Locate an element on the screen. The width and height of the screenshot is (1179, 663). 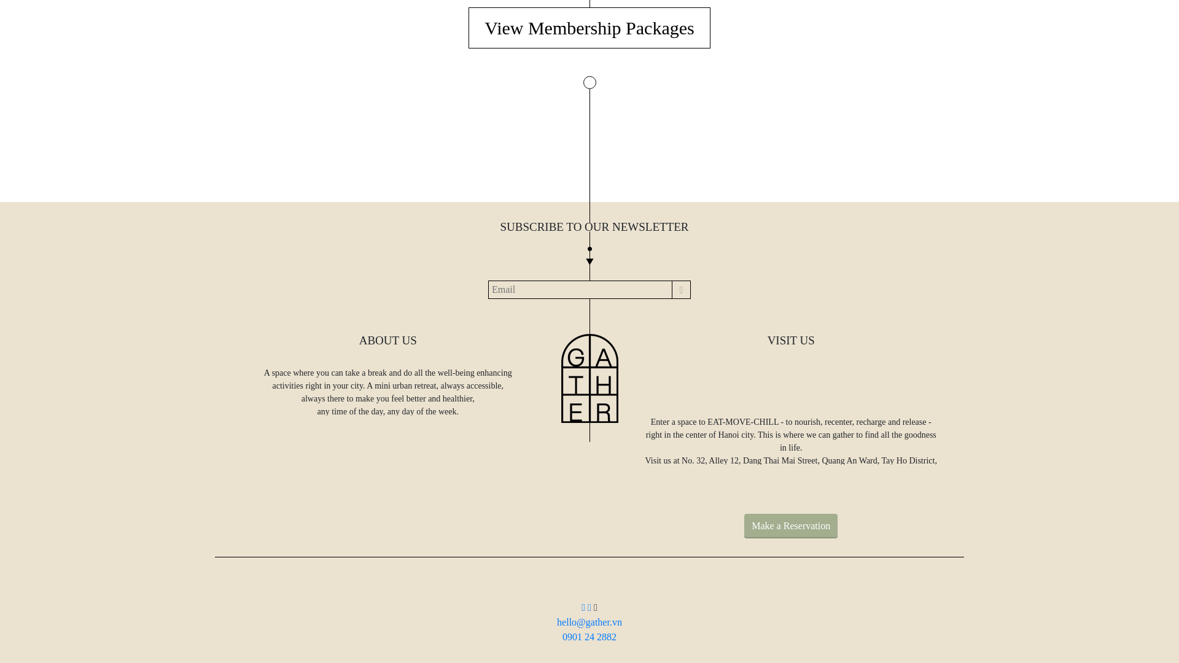
0901 24 2882 is located at coordinates (589, 637).